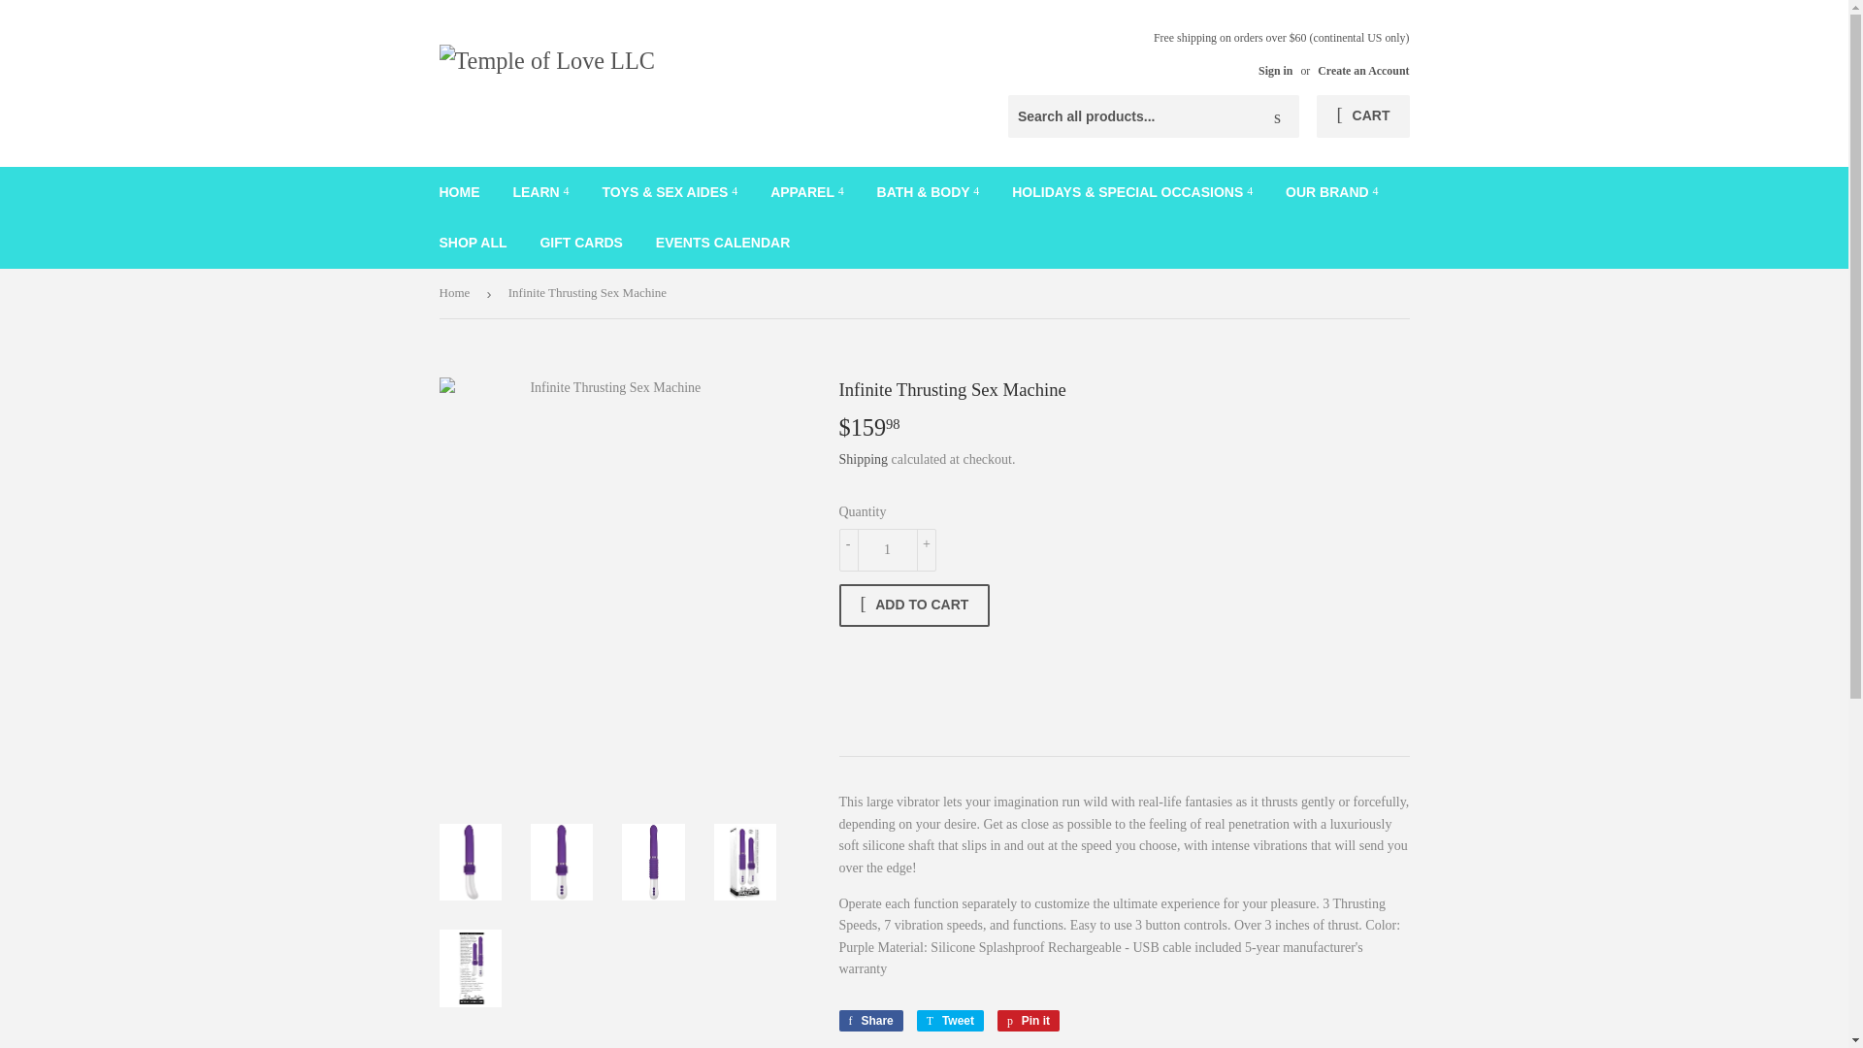 The image size is (1863, 1048). What do you see at coordinates (887, 549) in the screenshot?
I see `1` at bounding box center [887, 549].